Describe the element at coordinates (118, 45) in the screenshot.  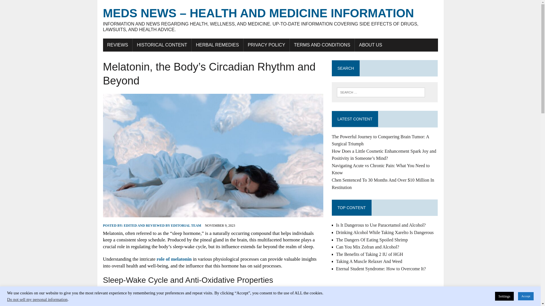
I see `REVIEWS` at that location.